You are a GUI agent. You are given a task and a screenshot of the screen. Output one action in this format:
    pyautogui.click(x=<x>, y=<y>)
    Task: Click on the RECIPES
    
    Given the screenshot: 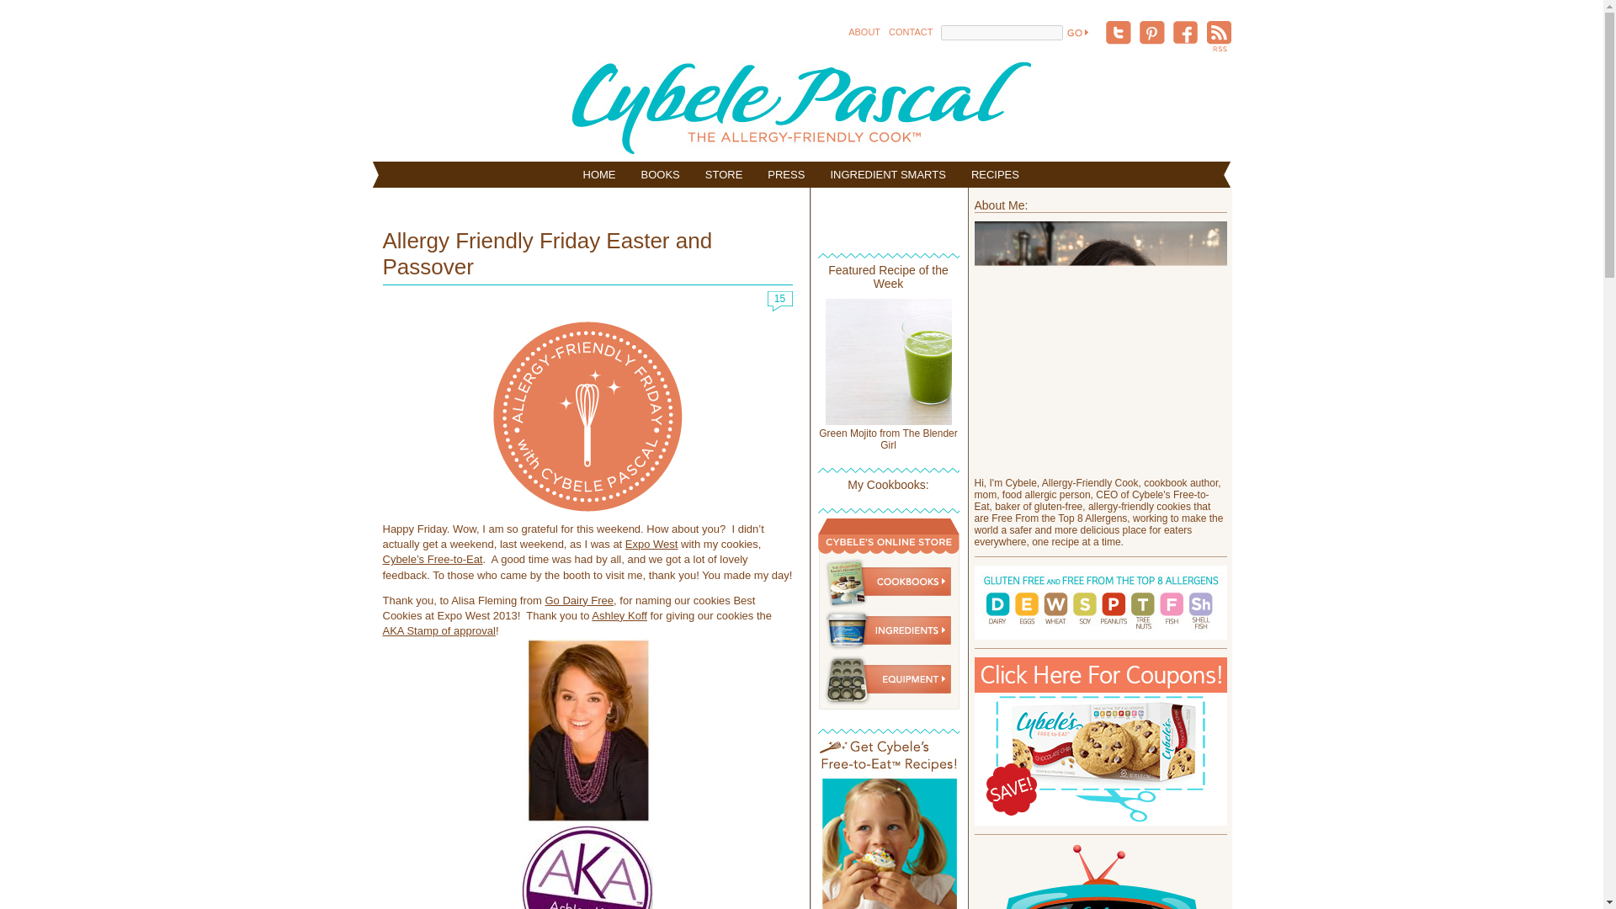 What is the action you would take?
    pyautogui.click(x=995, y=174)
    